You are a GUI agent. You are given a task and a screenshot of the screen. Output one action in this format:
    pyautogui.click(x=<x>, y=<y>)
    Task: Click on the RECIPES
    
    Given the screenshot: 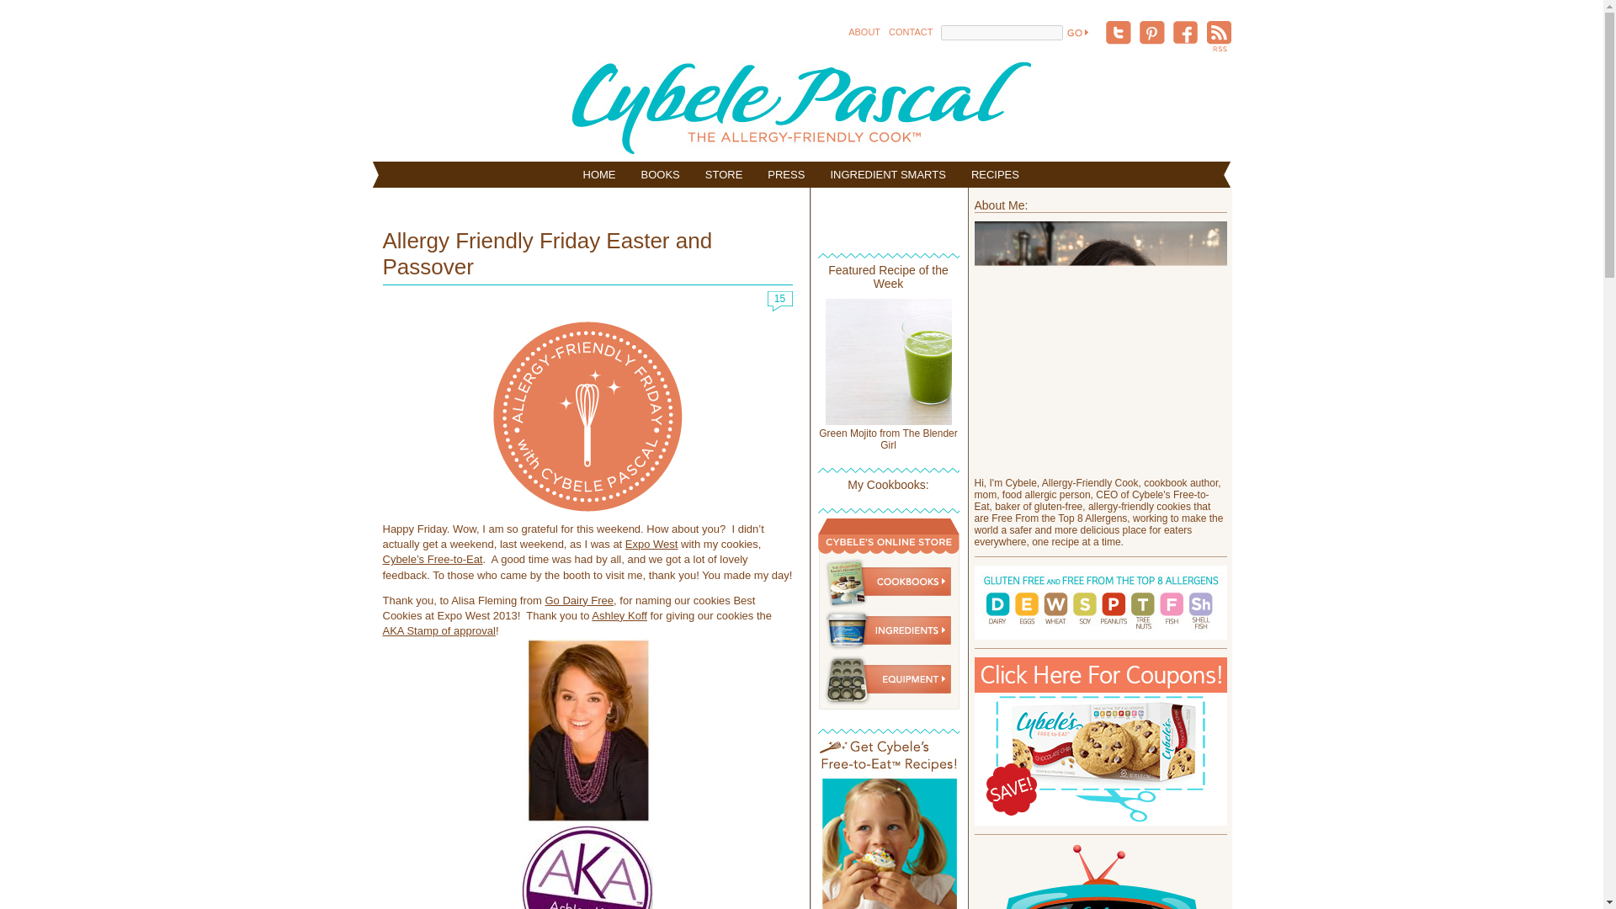 What is the action you would take?
    pyautogui.click(x=995, y=174)
    